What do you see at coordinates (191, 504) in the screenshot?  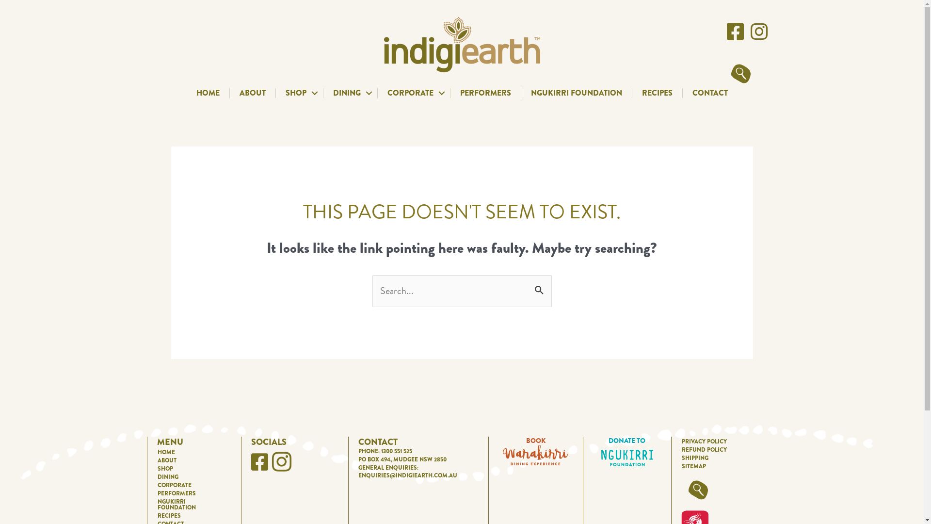 I see `NGUKIRRI FOUNDATION` at bounding box center [191, 504].